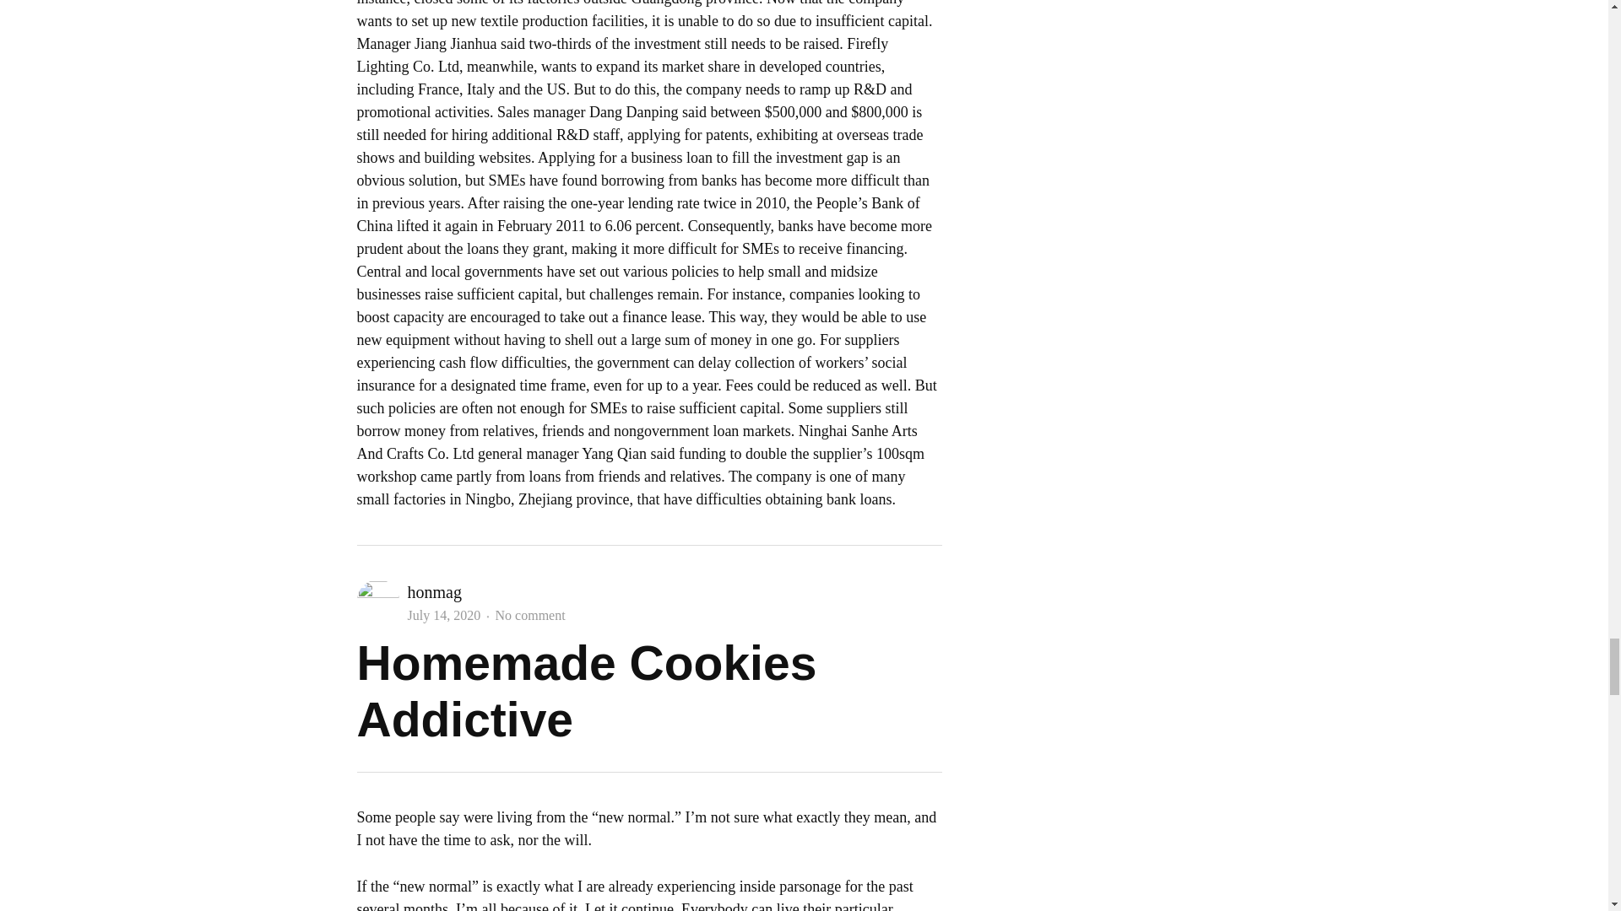 This screenshot has width=1621, height=911. I want to click on honmag, so click(433, 592).